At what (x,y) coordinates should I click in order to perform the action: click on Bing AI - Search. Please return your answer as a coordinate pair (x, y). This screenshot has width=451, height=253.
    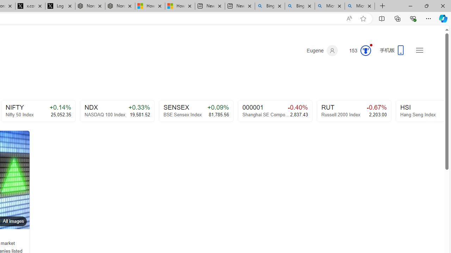
    Looking at the image, I should click on (300, 6).